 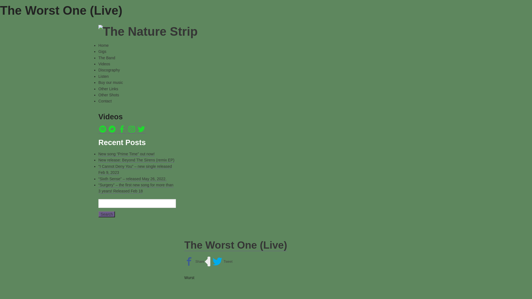 What do you see at coordinates (104, 45) in the screenshot?
I see `Home` at bounding box center [104, 45].